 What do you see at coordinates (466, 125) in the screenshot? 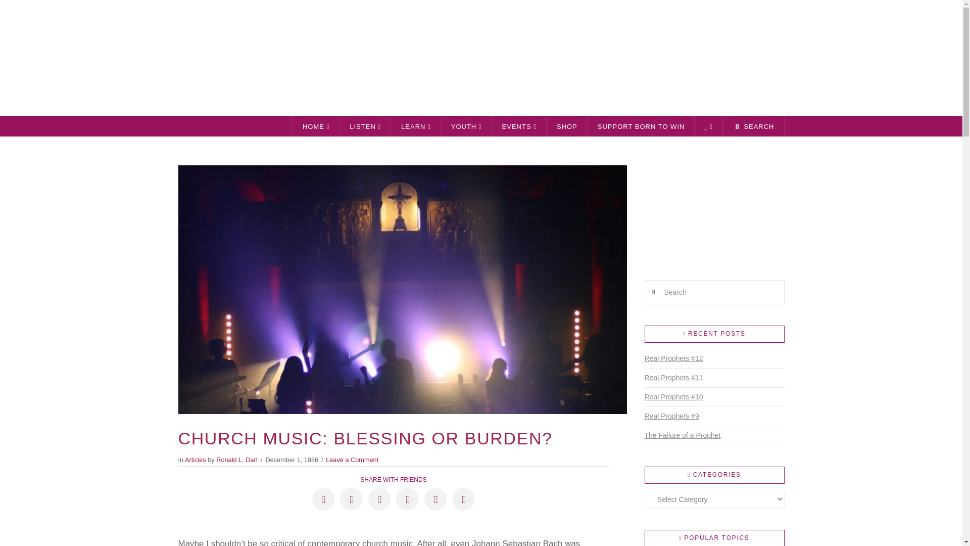
I see `YOUTH` at bounding box center [466, 125].